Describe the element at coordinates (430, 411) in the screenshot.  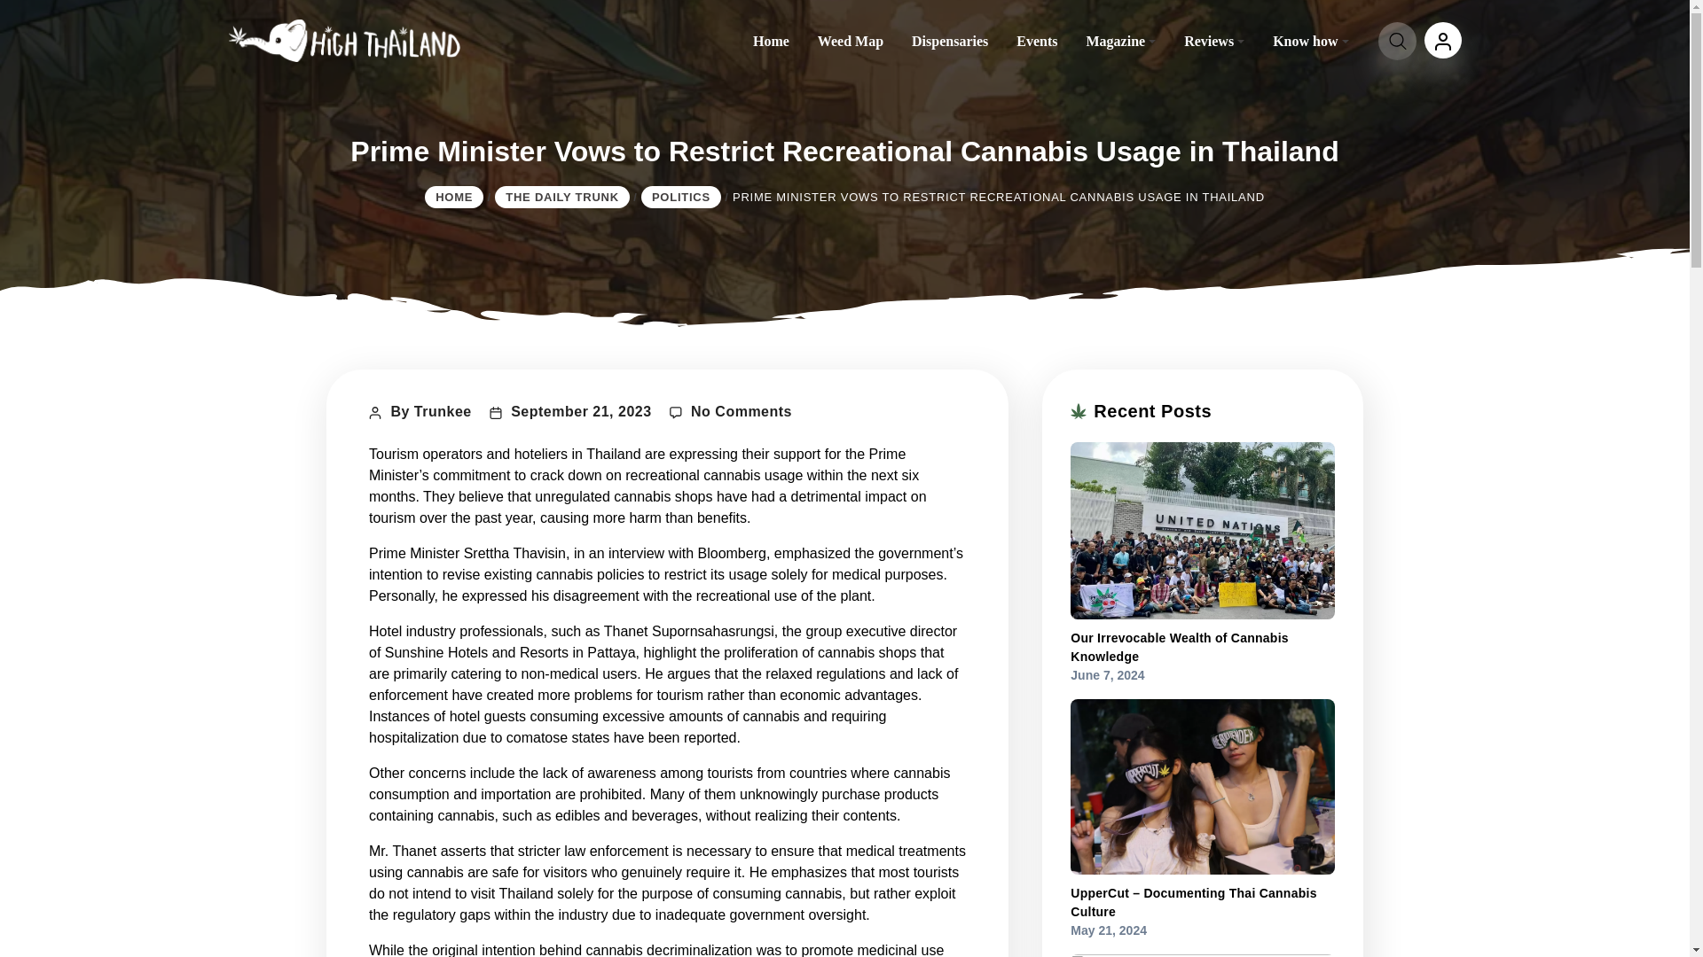
I see `By Trunkee` at that location.